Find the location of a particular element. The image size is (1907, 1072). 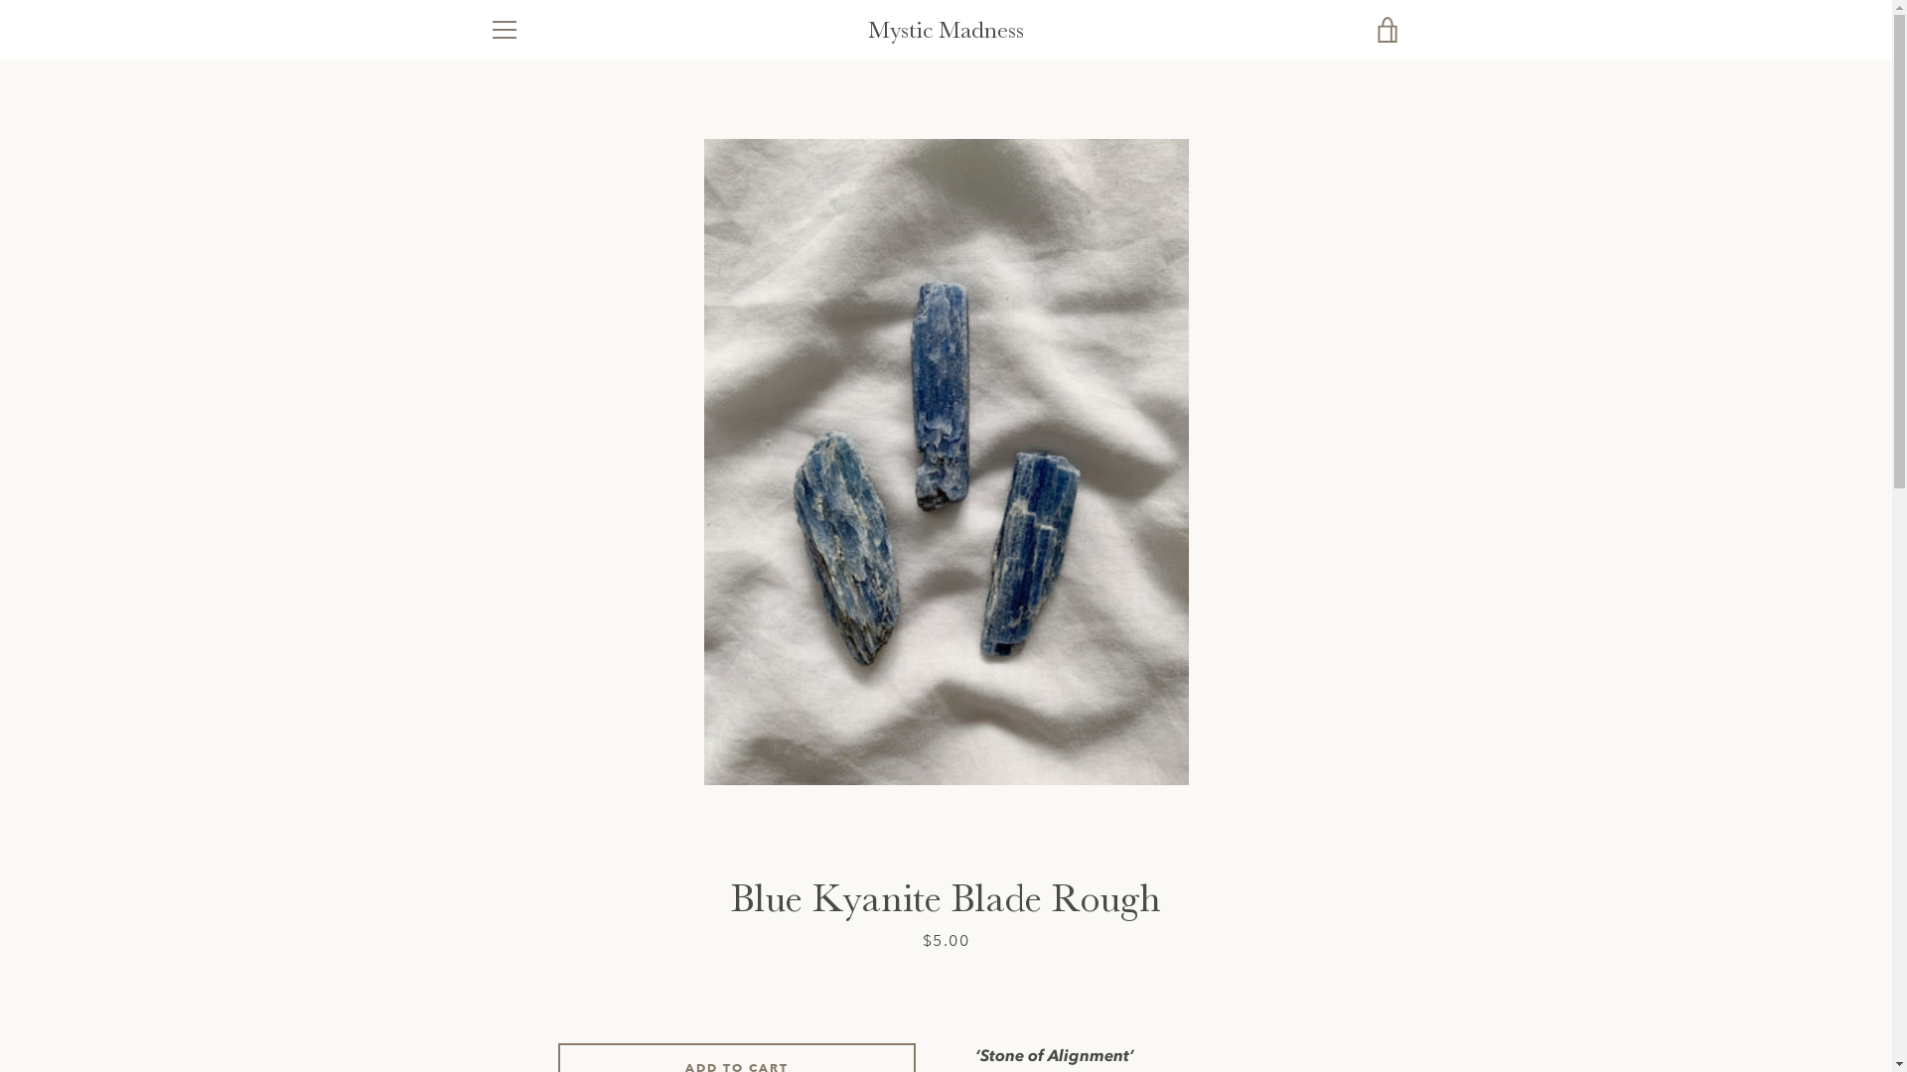

Instagram is located at coordinates (556, 1003).